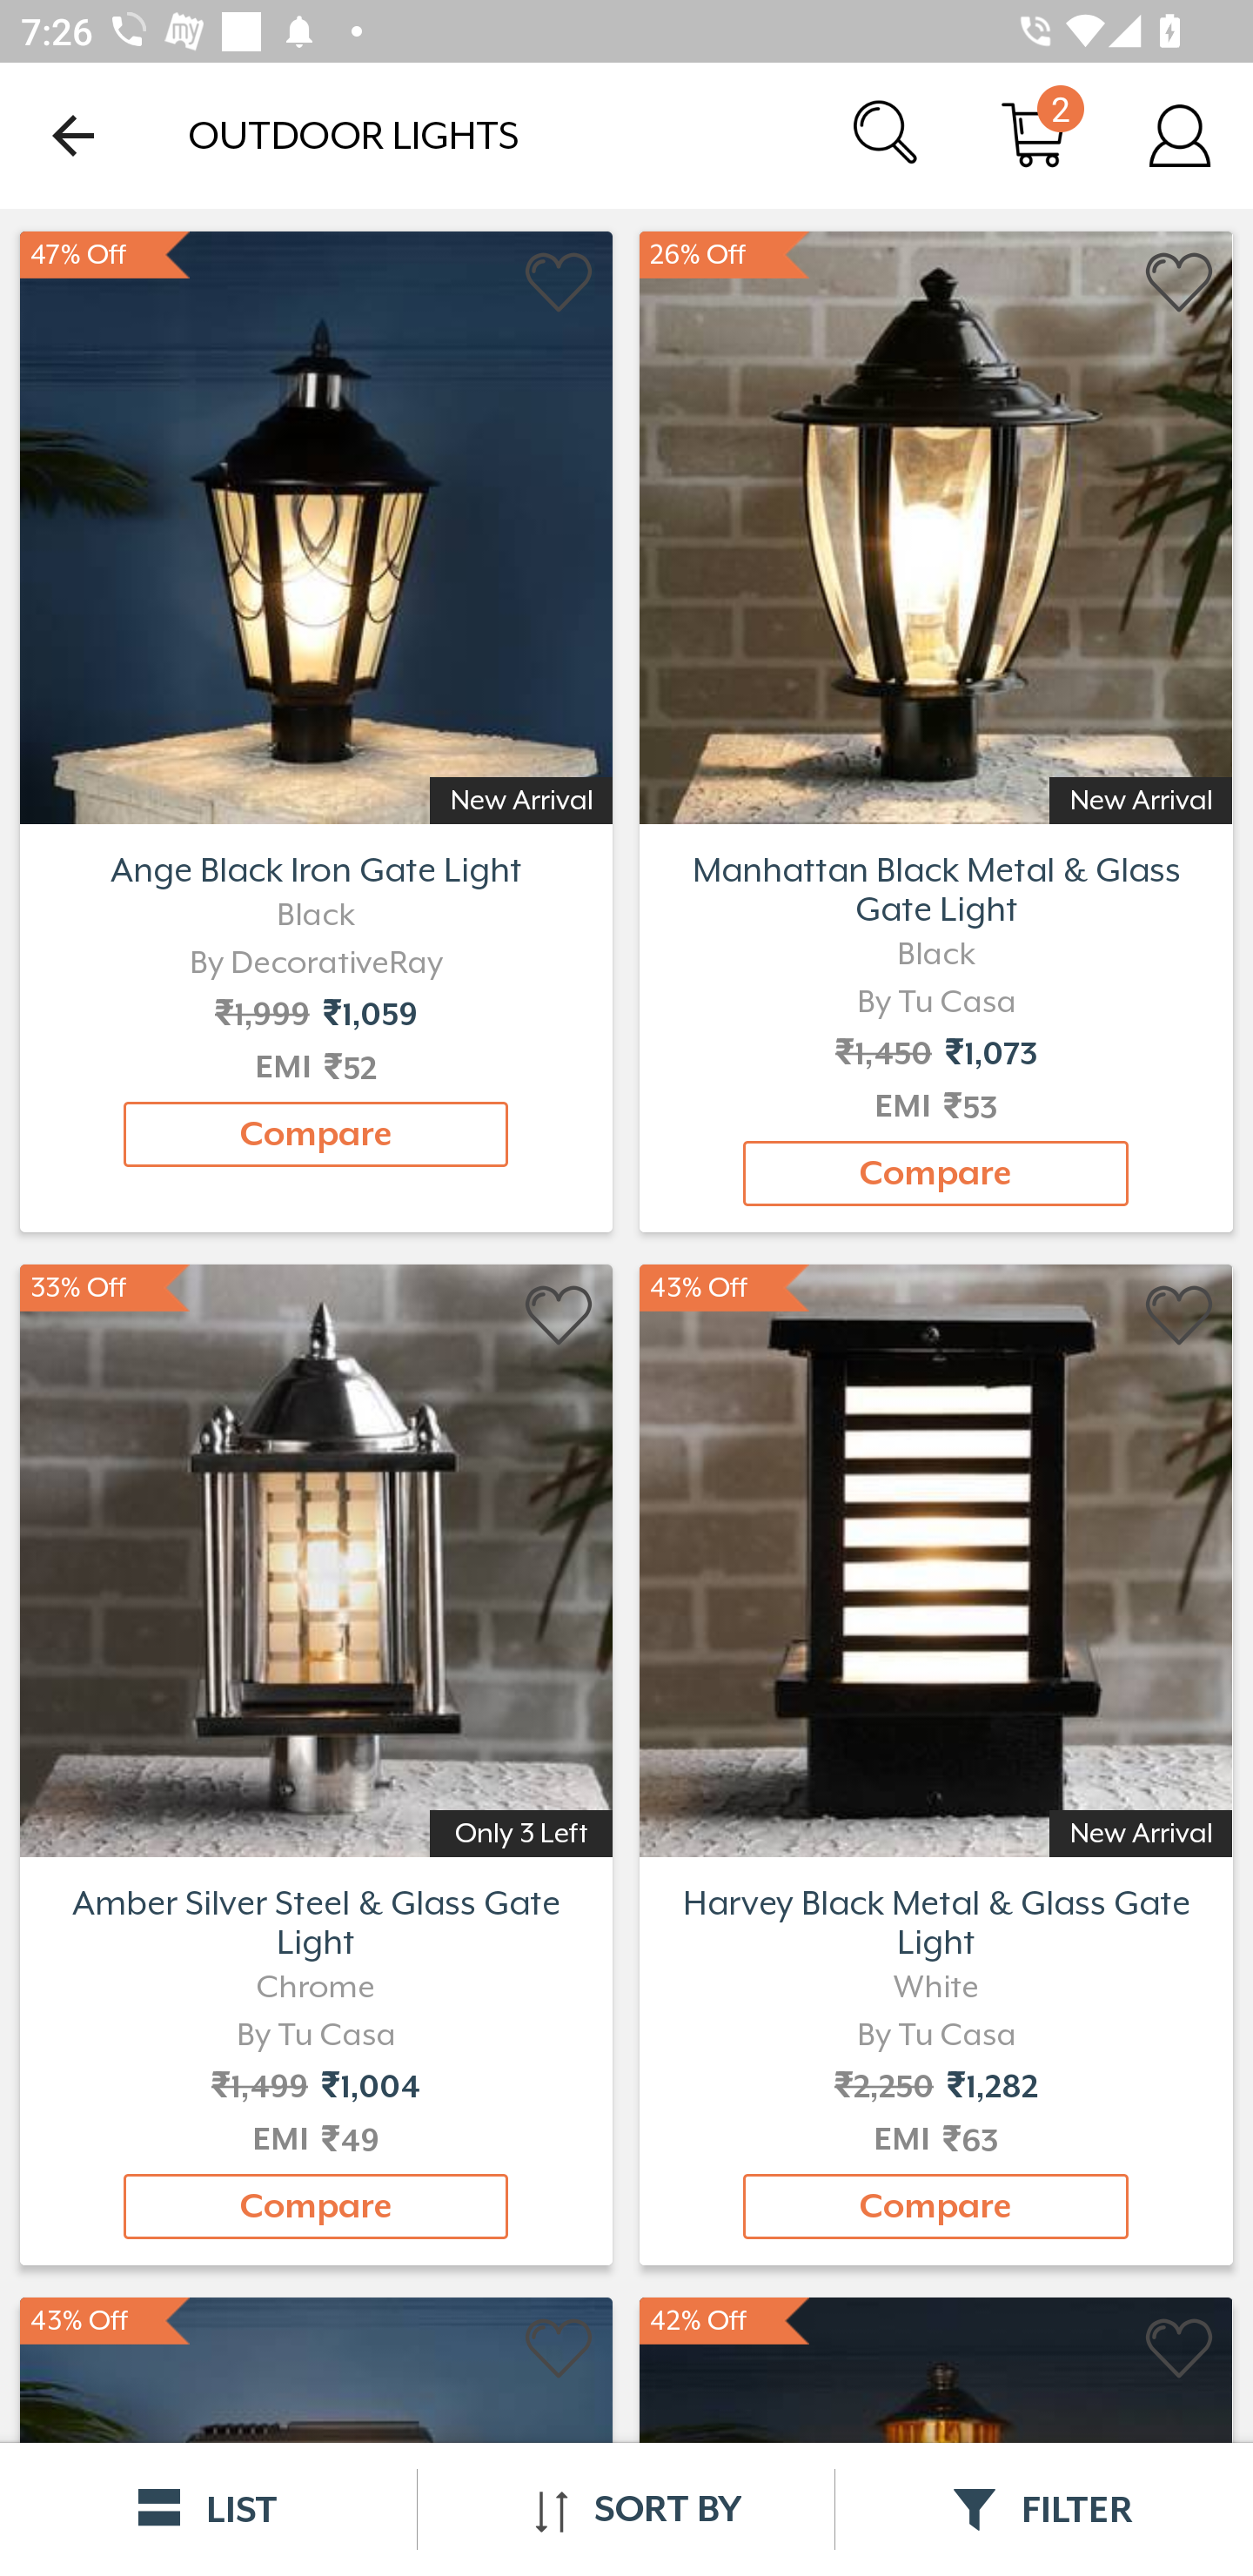  Describe the element at coordinates (560, 1316) in the screenshot. I see `` at that location.